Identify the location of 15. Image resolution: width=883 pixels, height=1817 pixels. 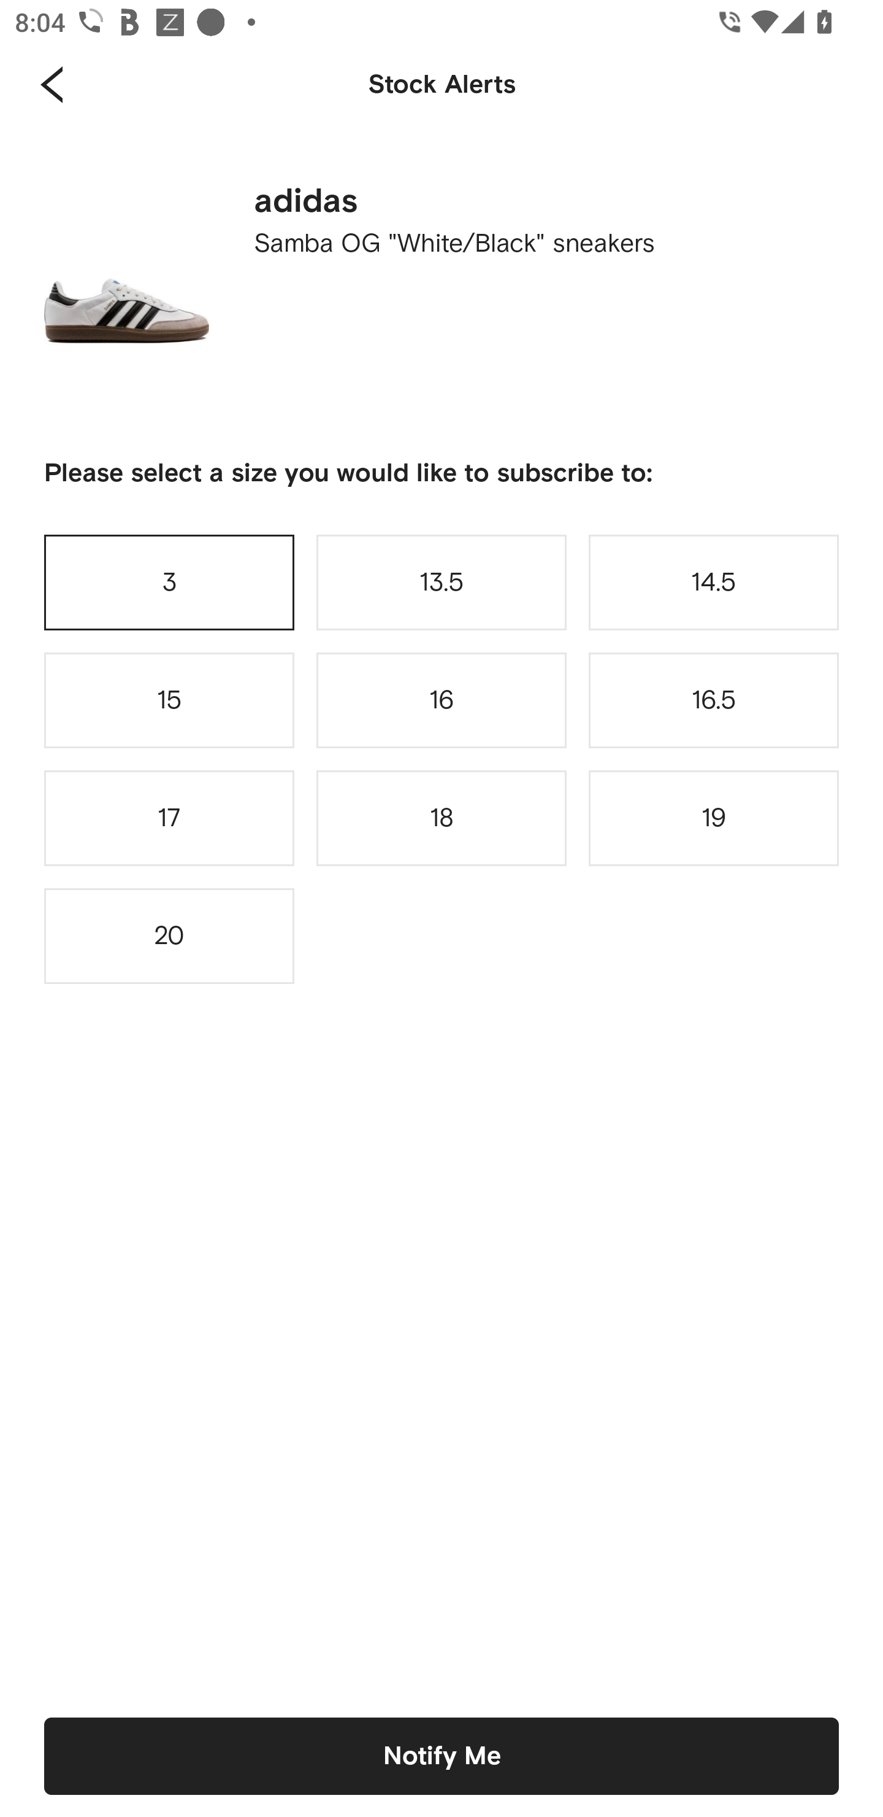
(169, 700).